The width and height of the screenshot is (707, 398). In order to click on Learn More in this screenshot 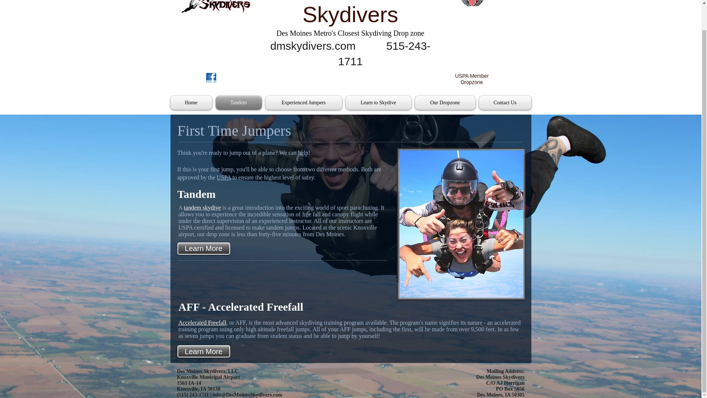, I will do `click(204, 248)`.